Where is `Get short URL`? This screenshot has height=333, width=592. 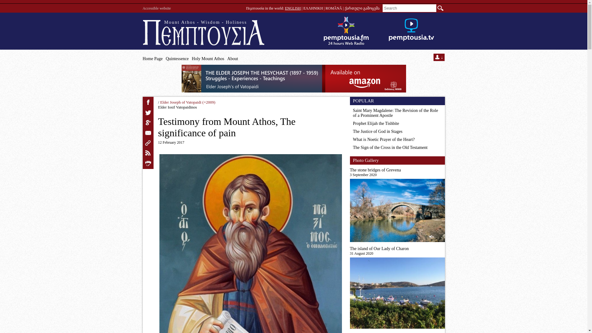 Get short URL is located at coordinates (148, 143).